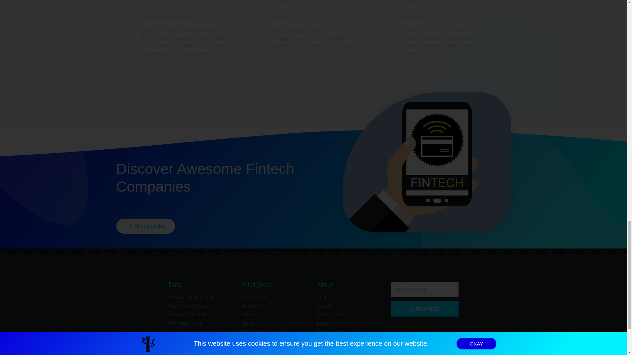 This screenshot has height=355, width=632. I want to click on Sectors, so click(276, 315).